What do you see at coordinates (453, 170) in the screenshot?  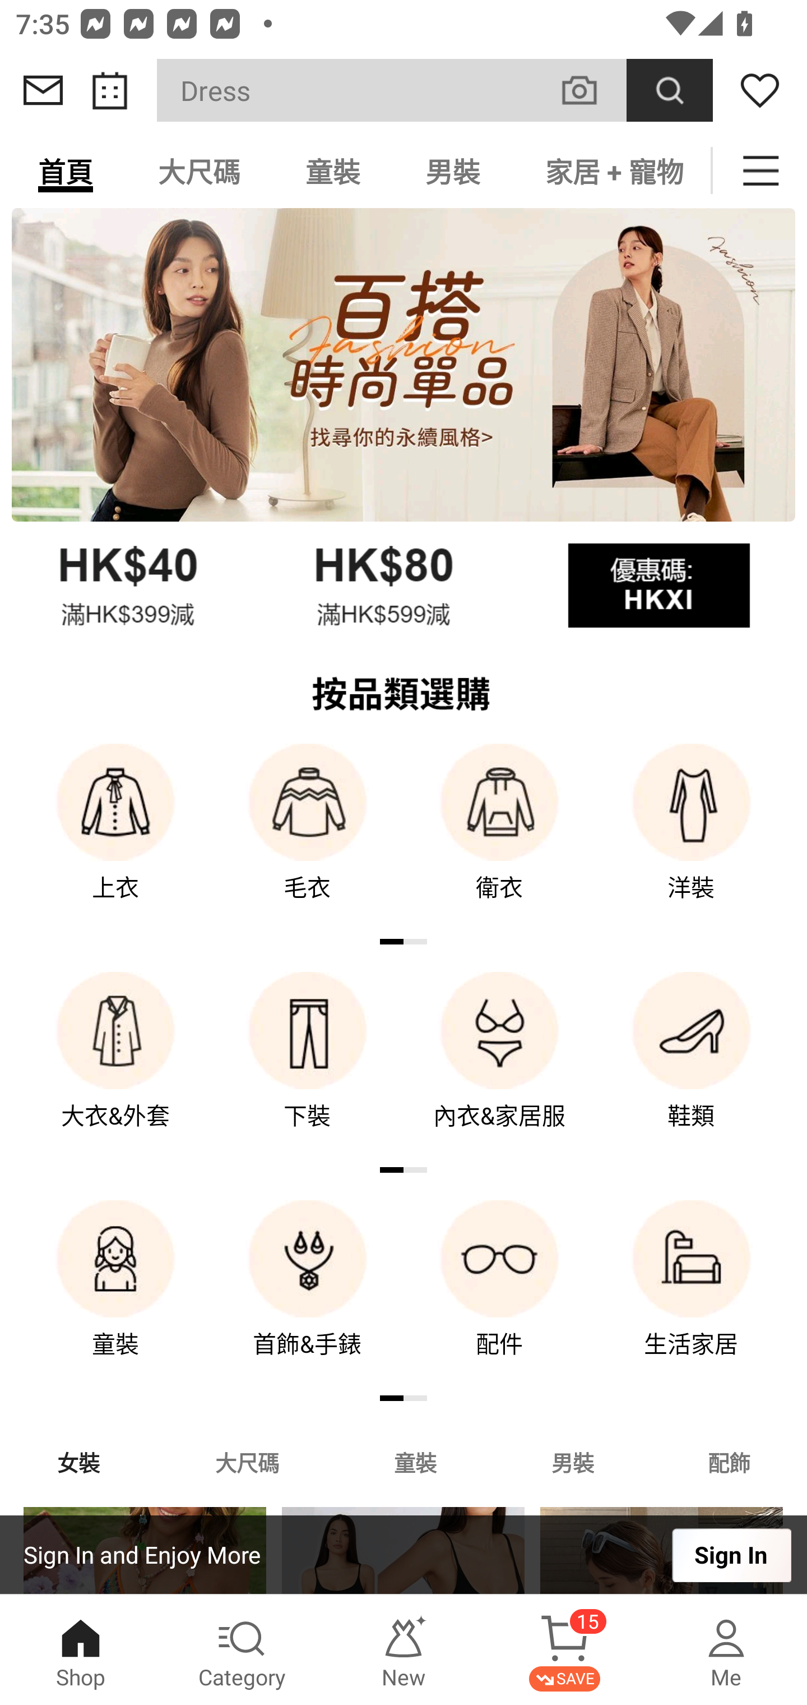 I see `男裝` at bounding box center [453, 170].